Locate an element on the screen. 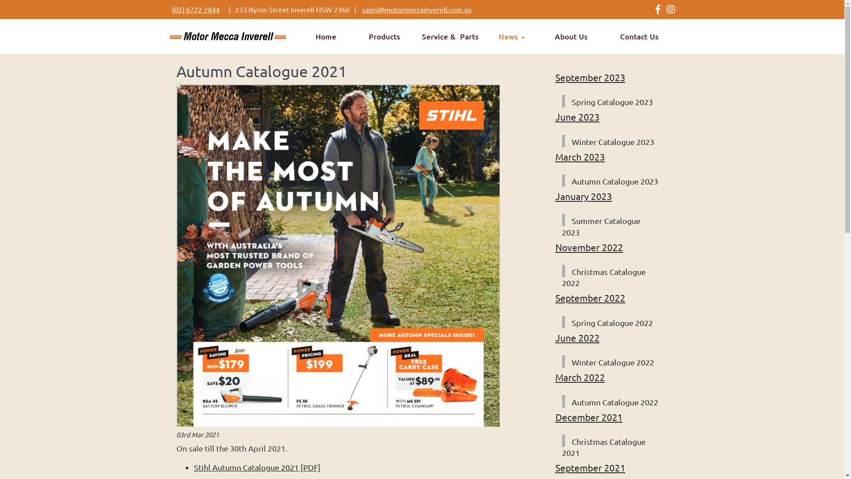 The width and height of the screenshot is (851, 479). Christmas Catalogue 2021 is located at coordinates (604, 446).